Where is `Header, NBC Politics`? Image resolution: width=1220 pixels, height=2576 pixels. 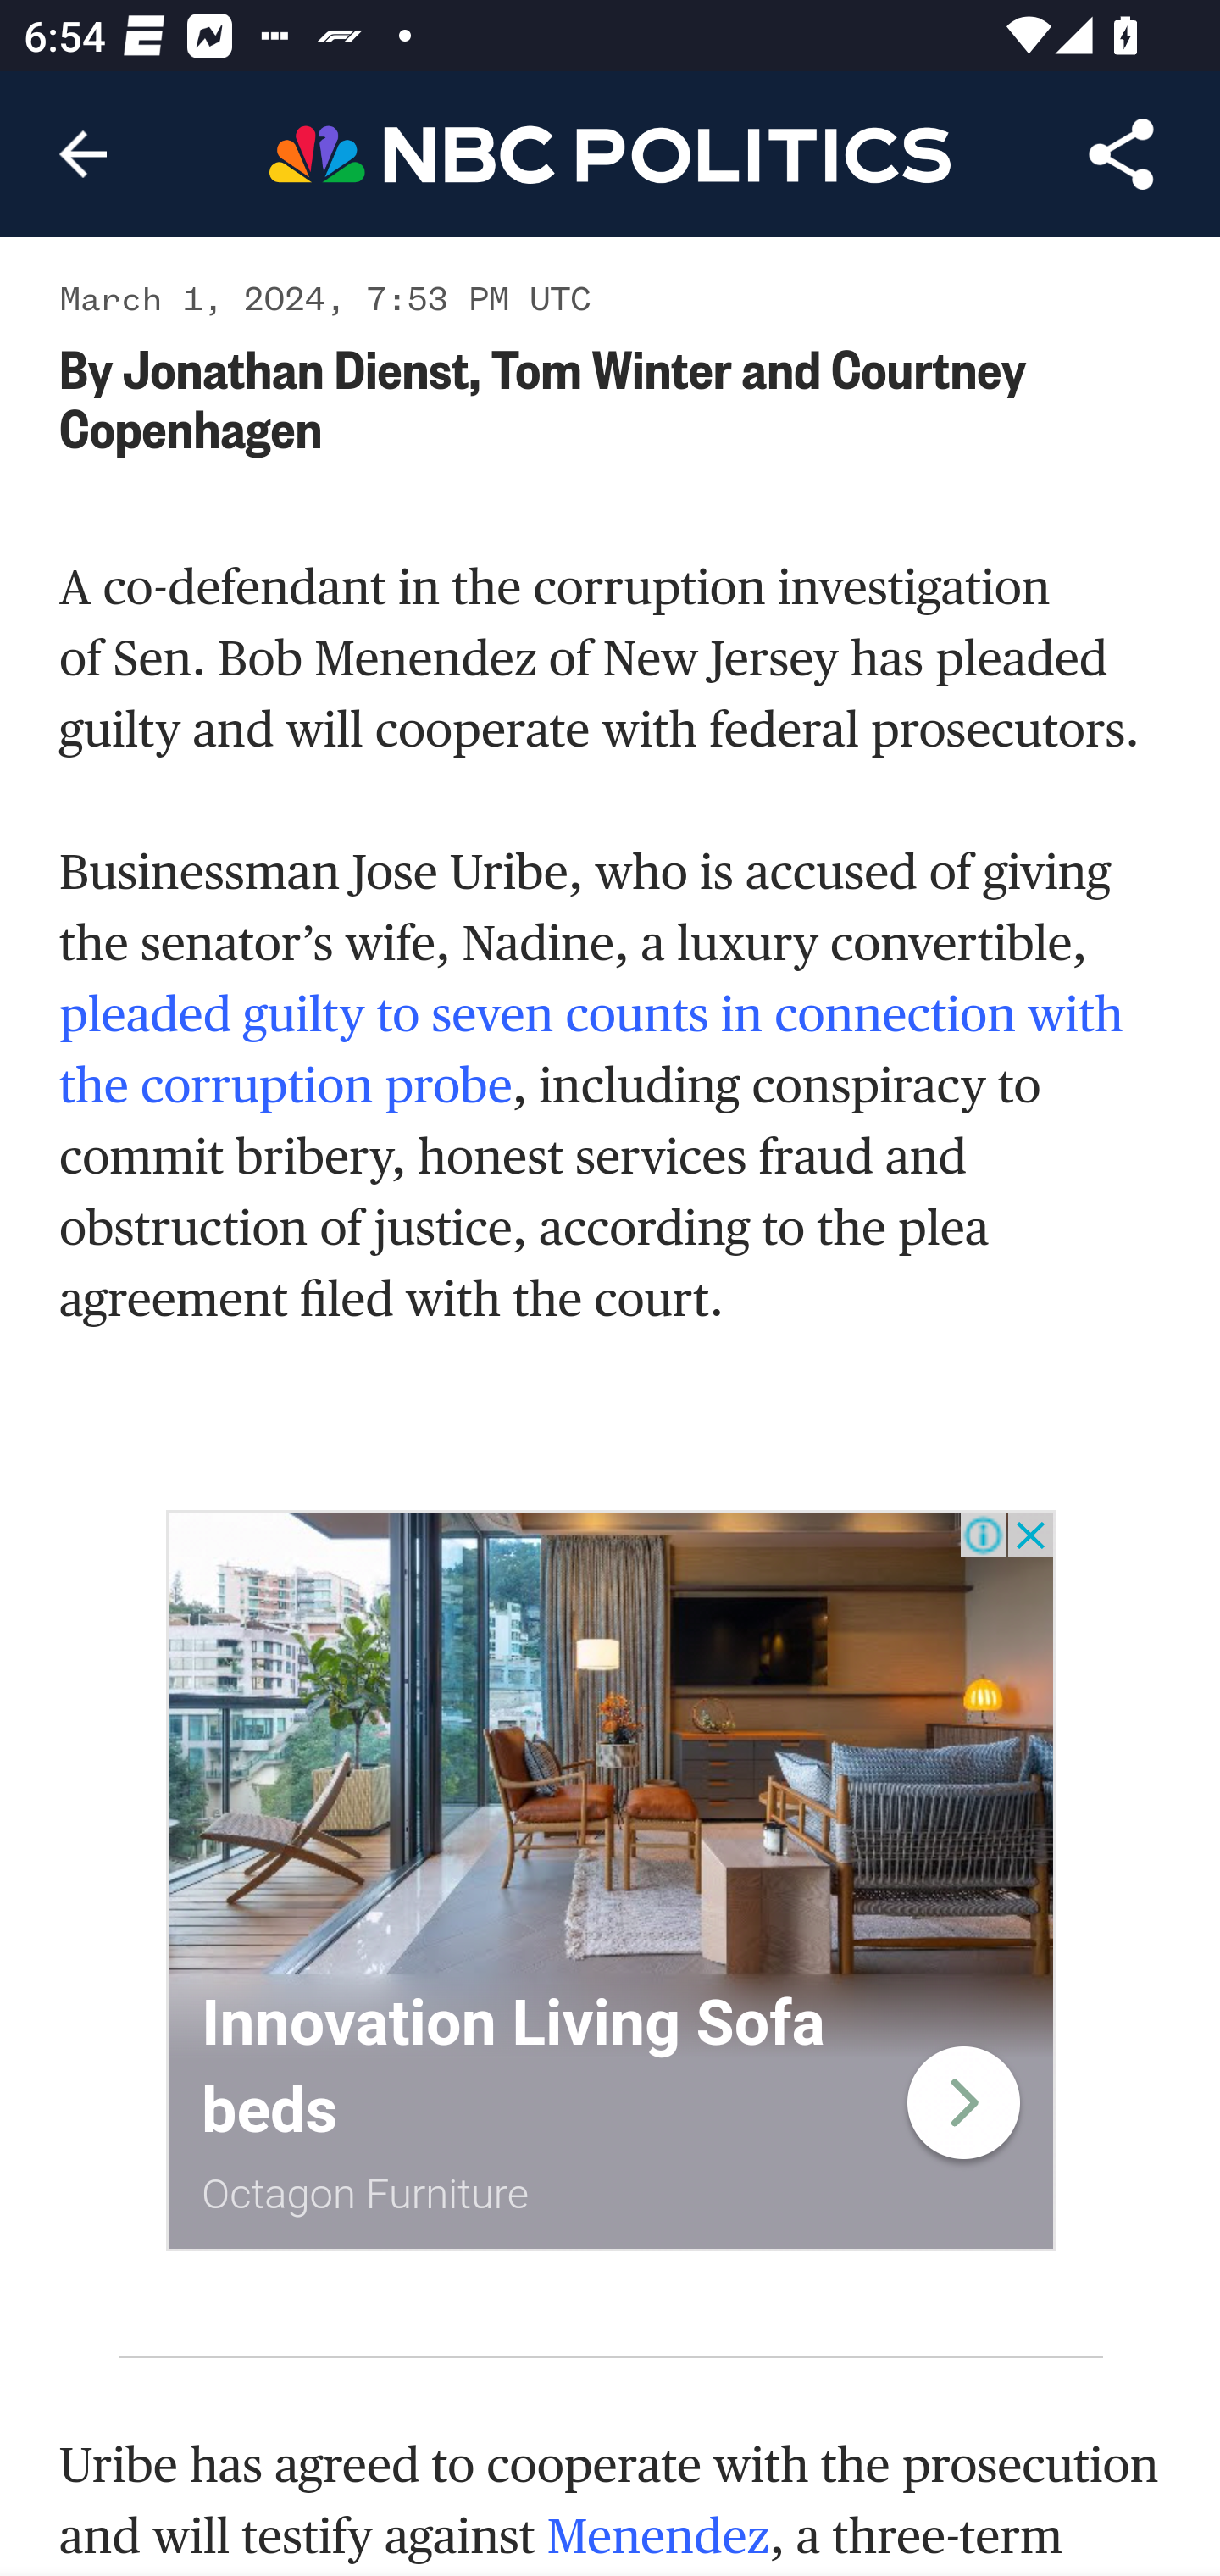
Header, NBC Politics is located at coordinates (610, 153).